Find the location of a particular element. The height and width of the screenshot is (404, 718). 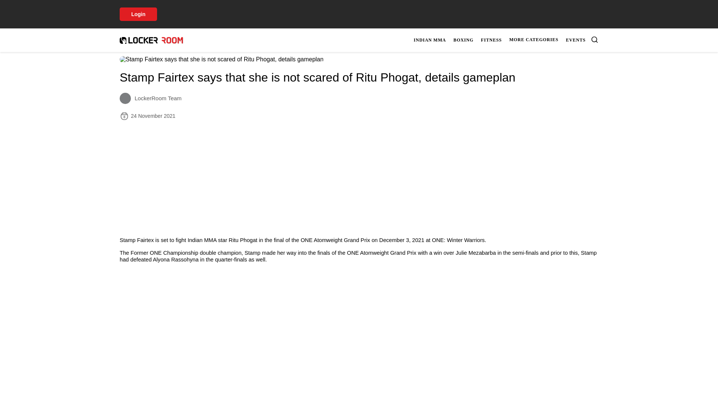

INDIAN MMA is located at coordinates (430, 40).